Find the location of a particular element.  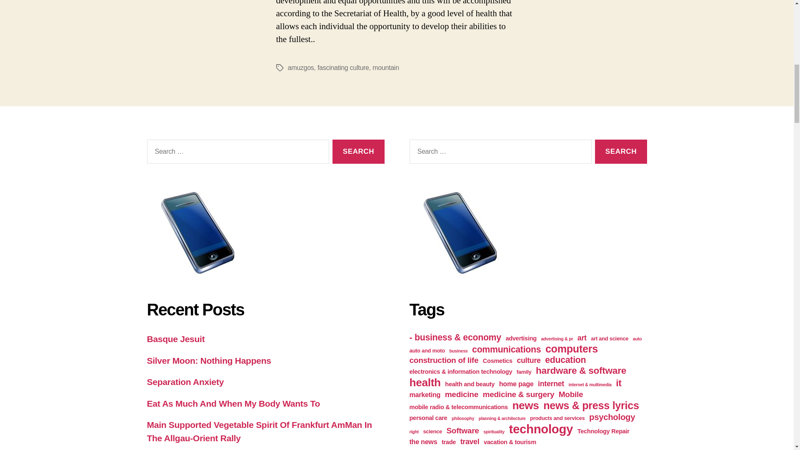

fascinating culture is located at coordinates (343, 67).